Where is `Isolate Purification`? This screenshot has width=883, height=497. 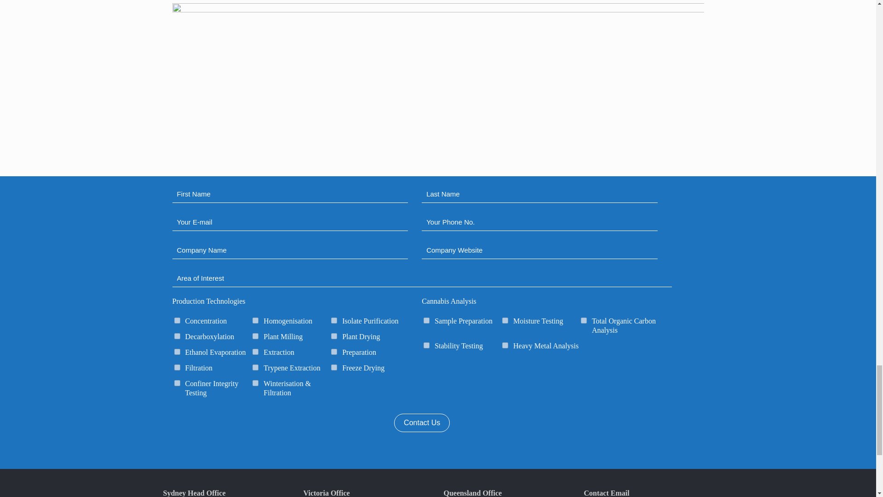 Isolate Purification is located at coordinates (334, 320).